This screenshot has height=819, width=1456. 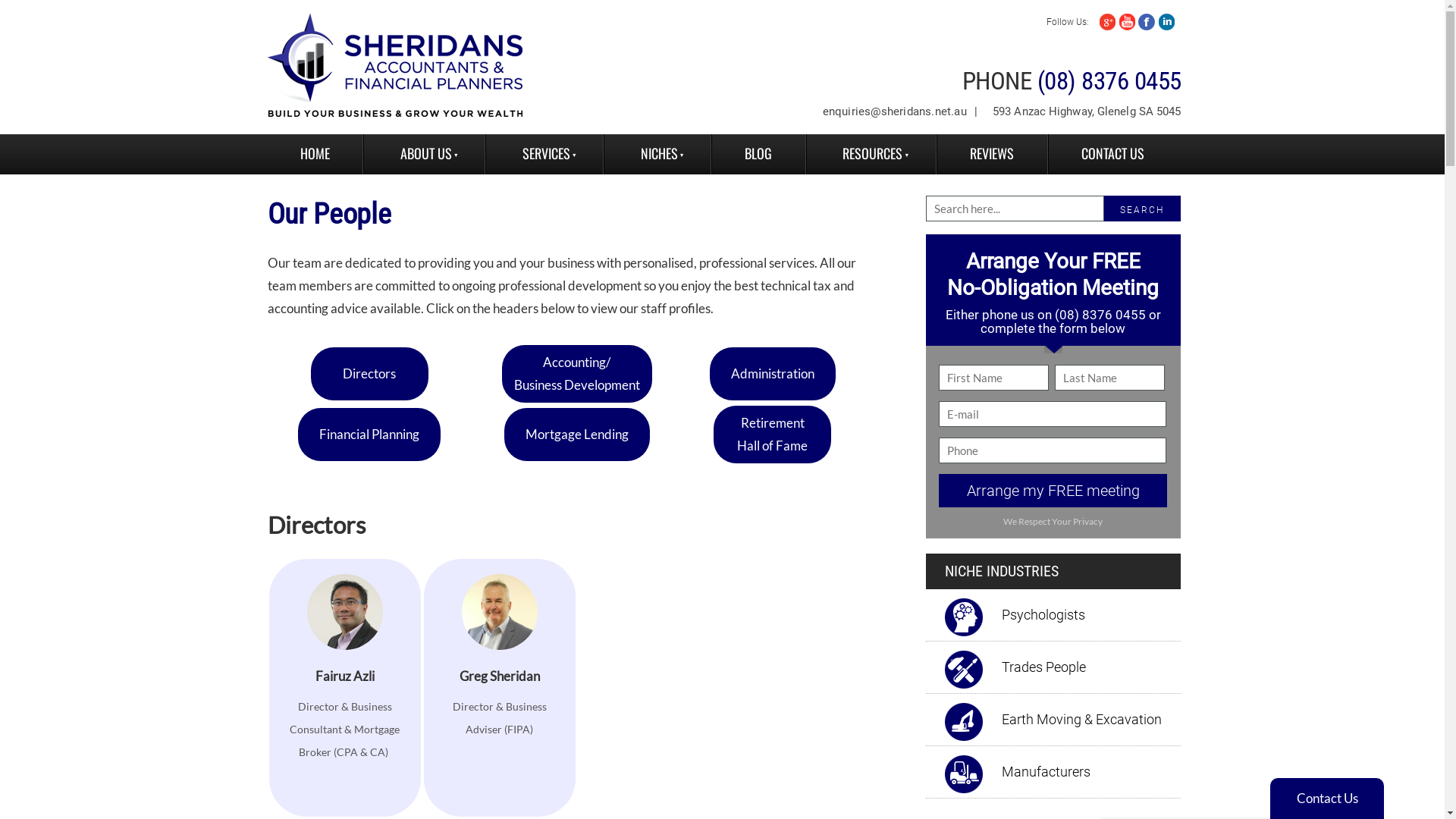 What do you see at coordinates (577, 374) in the screenshot?
I see `Accounting/ Business Development` at bounding box center [577, 374].